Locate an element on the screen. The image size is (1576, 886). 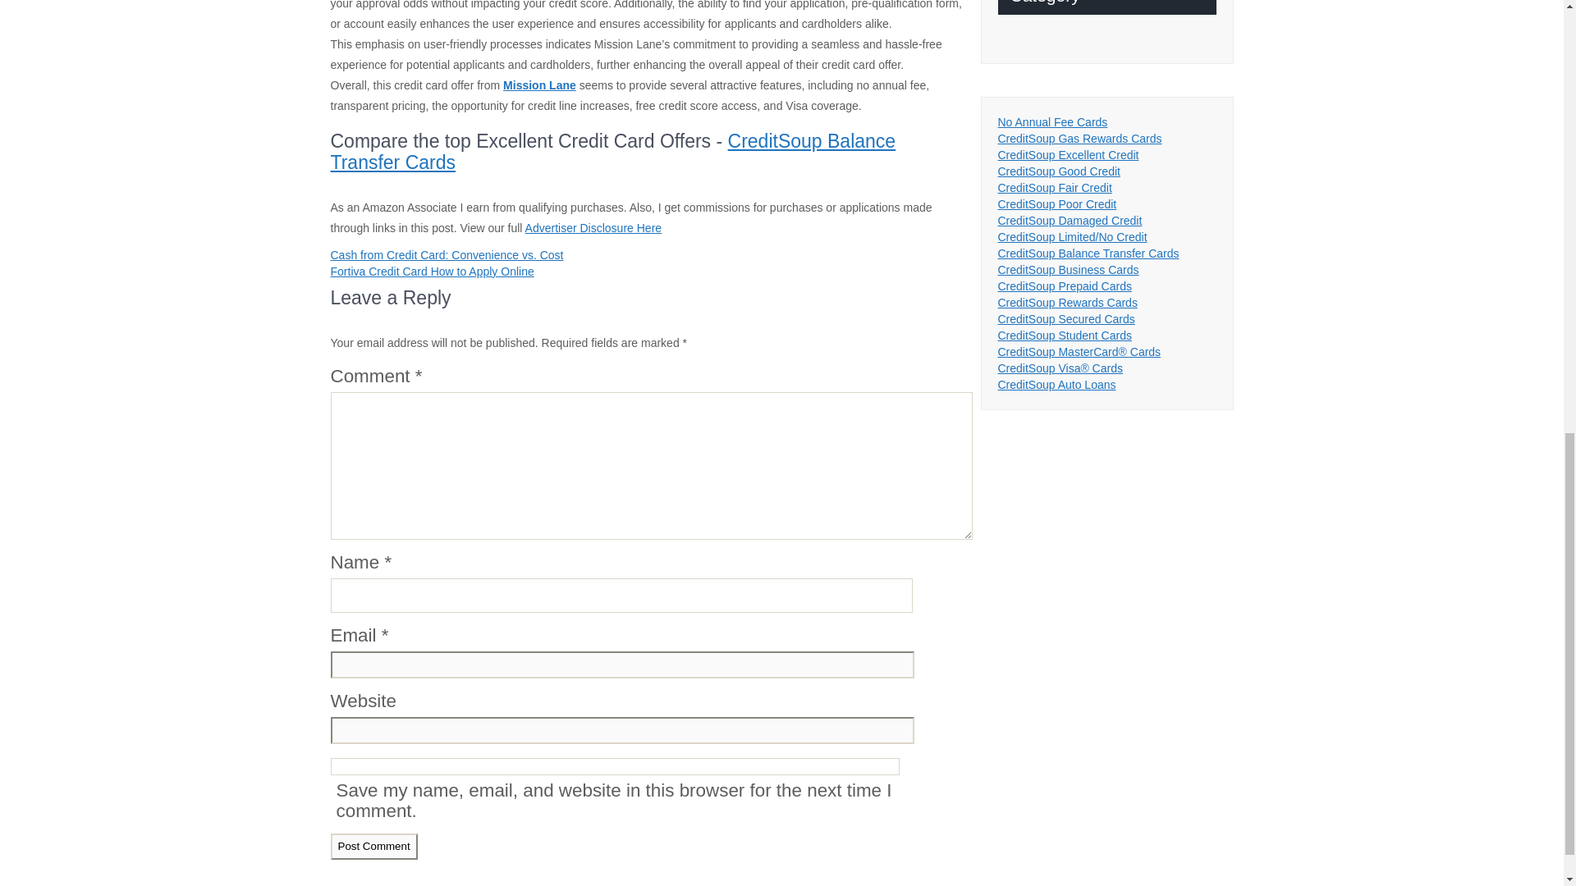
CreditSoup Fair Credit is located at coordinates (1055, 187).